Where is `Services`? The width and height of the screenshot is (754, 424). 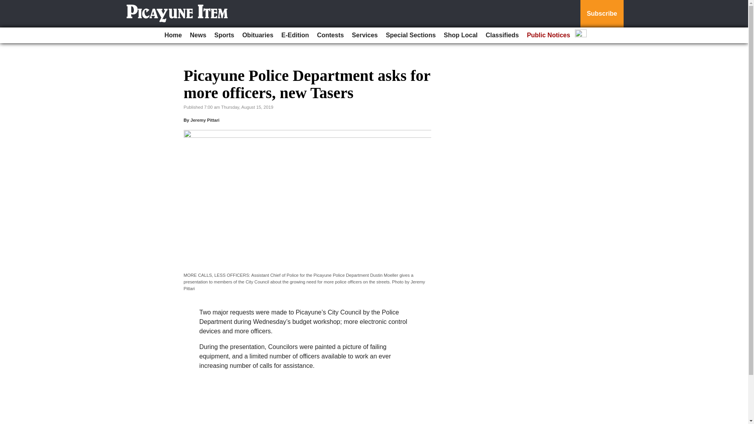
Services is located at coordinates (364, 35).